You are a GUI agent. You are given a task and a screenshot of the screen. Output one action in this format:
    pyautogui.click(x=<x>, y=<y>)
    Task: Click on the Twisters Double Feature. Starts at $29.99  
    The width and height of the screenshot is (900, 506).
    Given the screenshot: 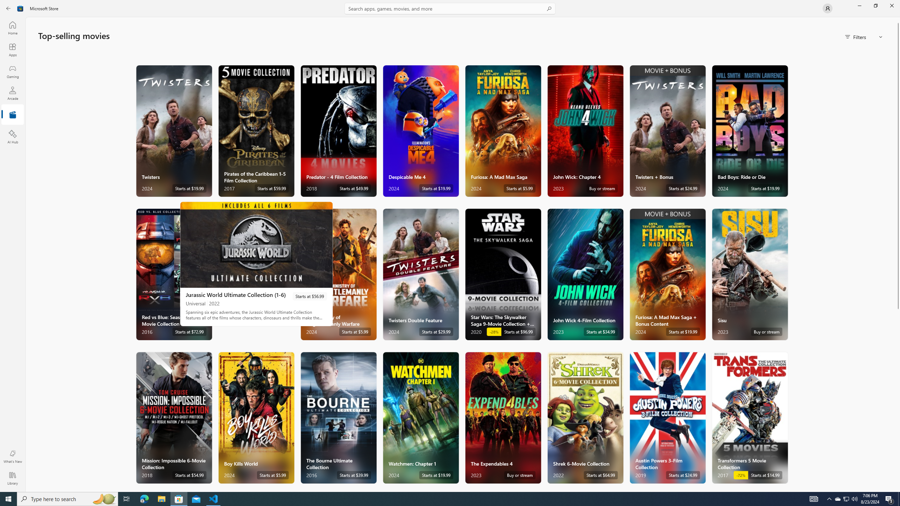 What is the action you would take?
    pyautogui.click(x=420, y=274)
    